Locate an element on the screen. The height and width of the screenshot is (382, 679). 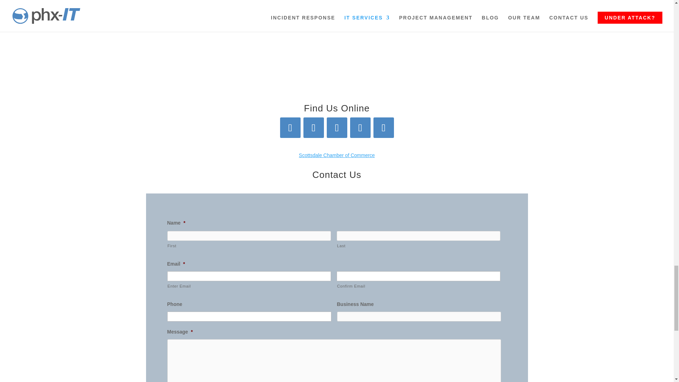
Follow on X is located at coordinates (313, 127).